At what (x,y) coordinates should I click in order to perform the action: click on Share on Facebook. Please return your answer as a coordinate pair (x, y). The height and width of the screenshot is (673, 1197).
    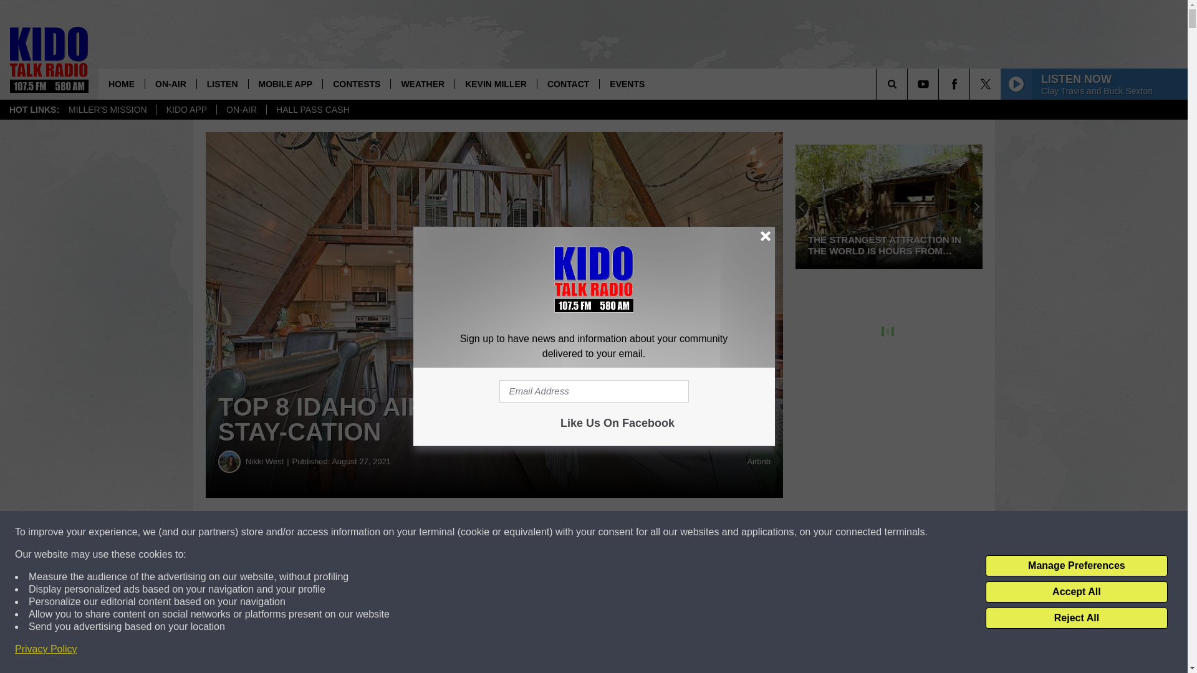
    Looking at the image, I should click on (379, 532).